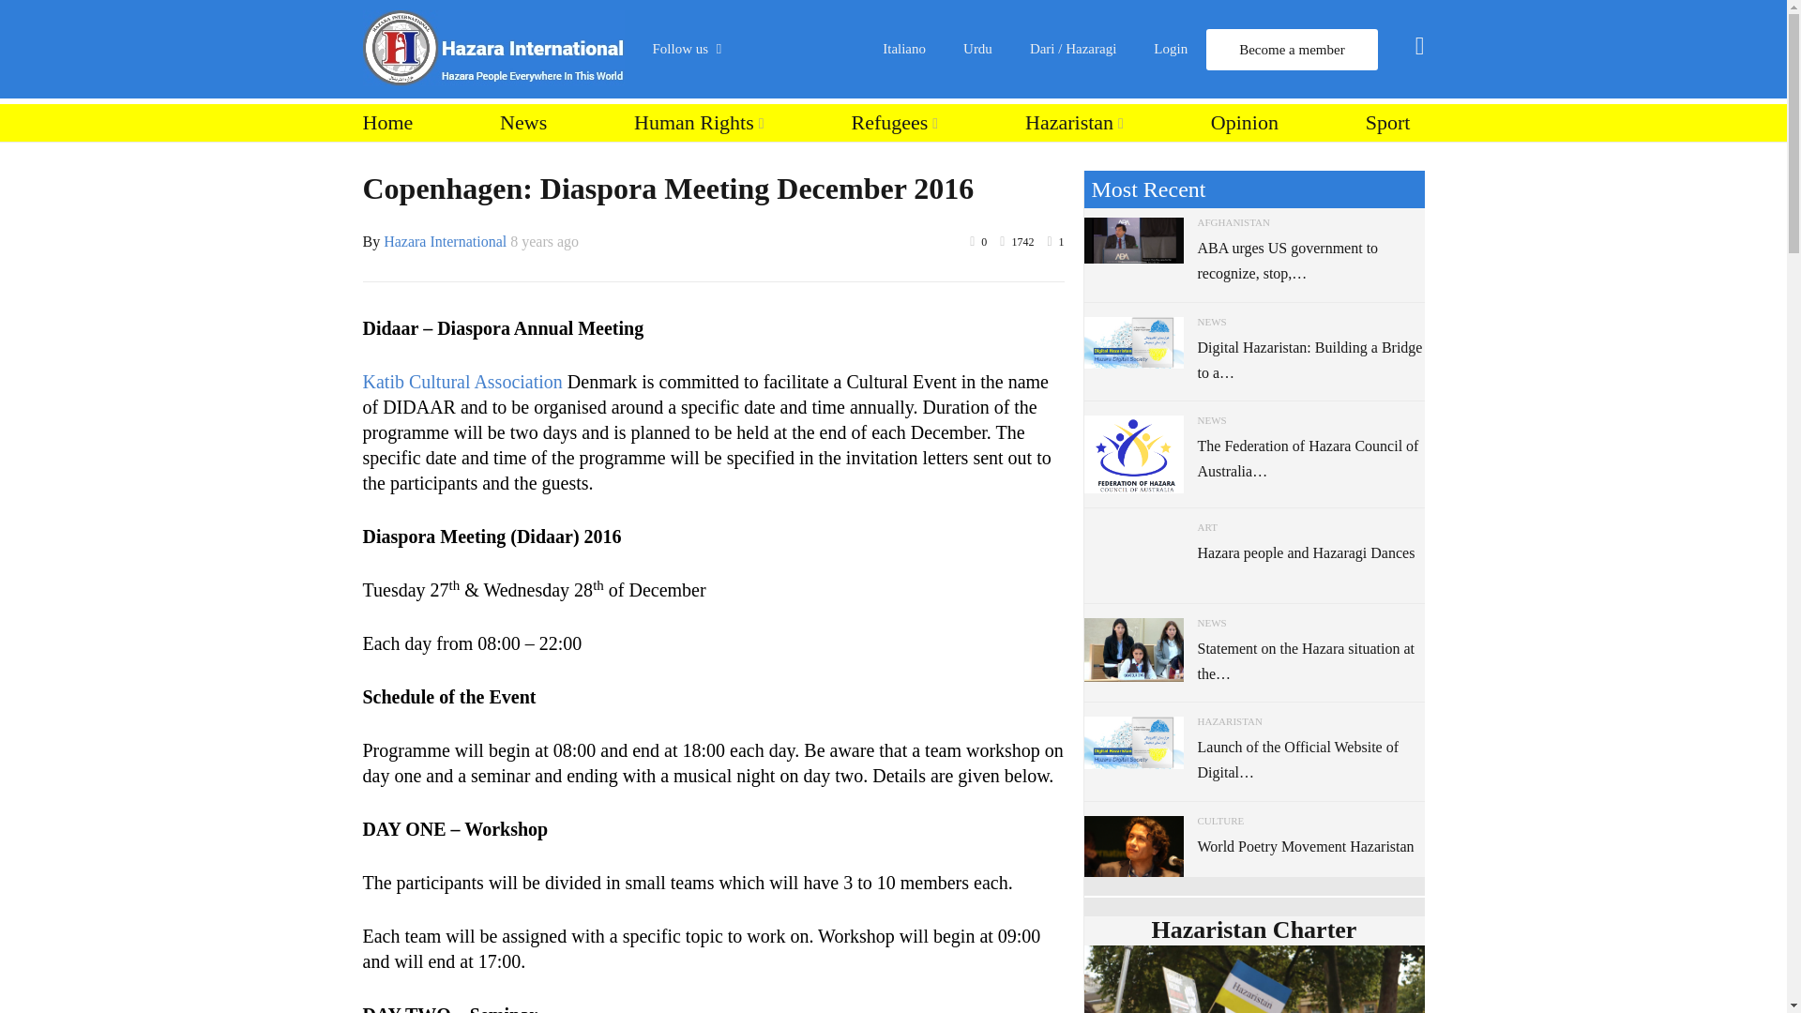 This screenshot has height=1013, width=1801. What do you see at coordinates (760, 265) in the screenshot?
I see `Follow us on Instagram` at bounding box center [760, 265].